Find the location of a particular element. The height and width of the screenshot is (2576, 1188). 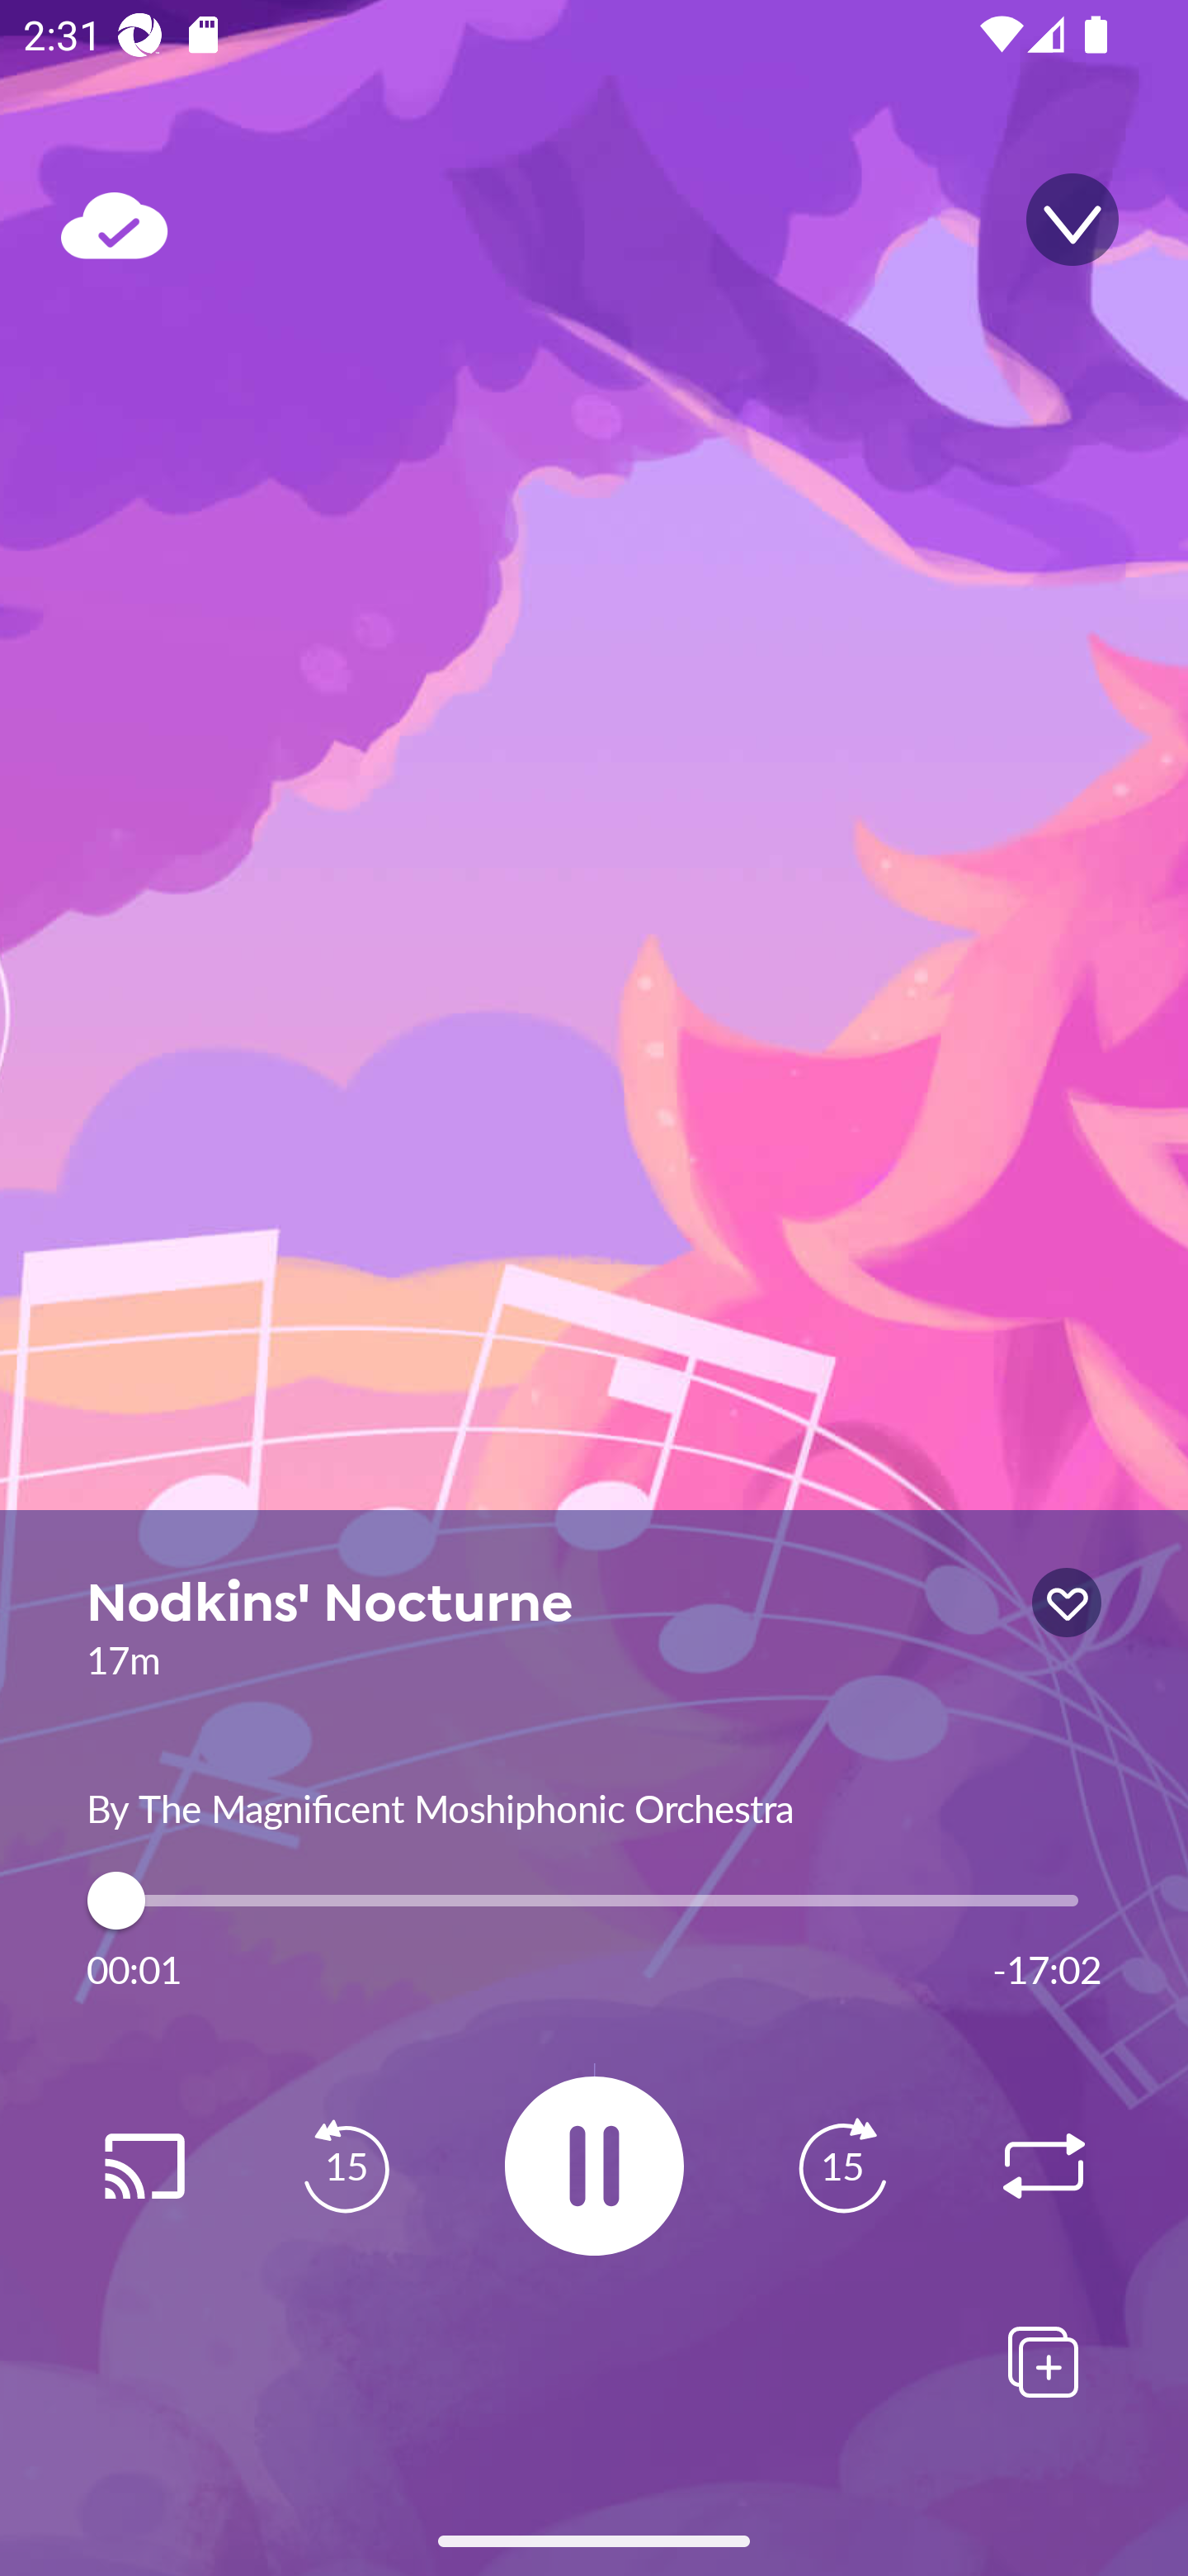

Add To Playlists is located at coordinates (1043, 2361).